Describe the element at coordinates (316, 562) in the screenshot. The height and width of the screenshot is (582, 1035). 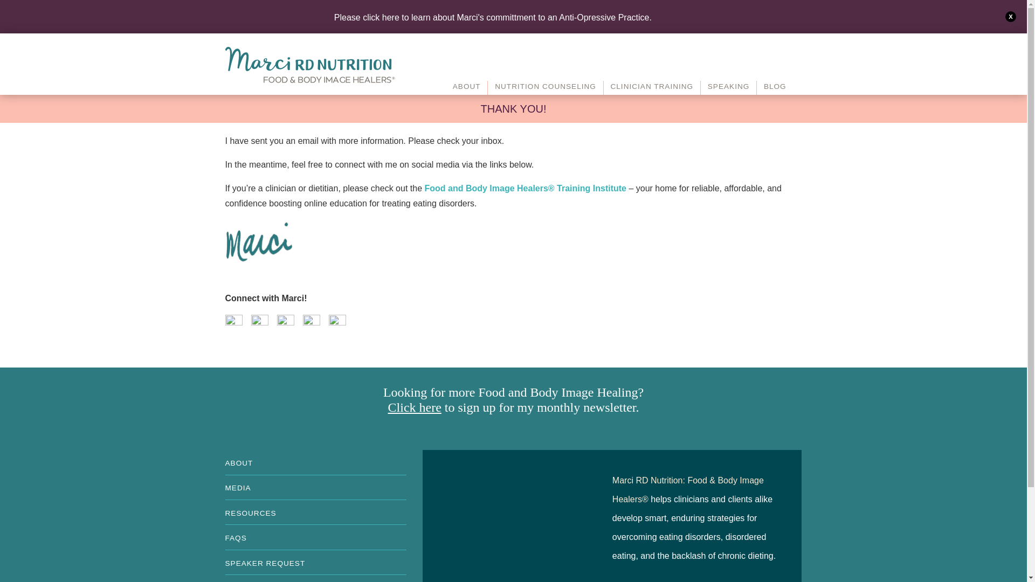
I see `SPEAKER REQUEST` at that location.